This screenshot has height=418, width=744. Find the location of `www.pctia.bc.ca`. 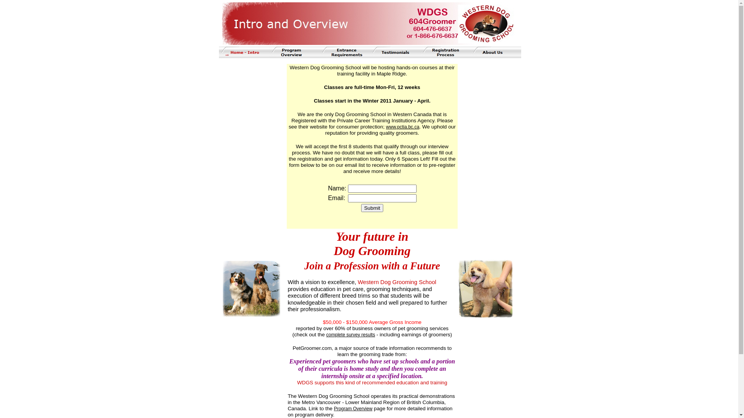

www.pctia.bc.ca is located at coordinates (403, 127).